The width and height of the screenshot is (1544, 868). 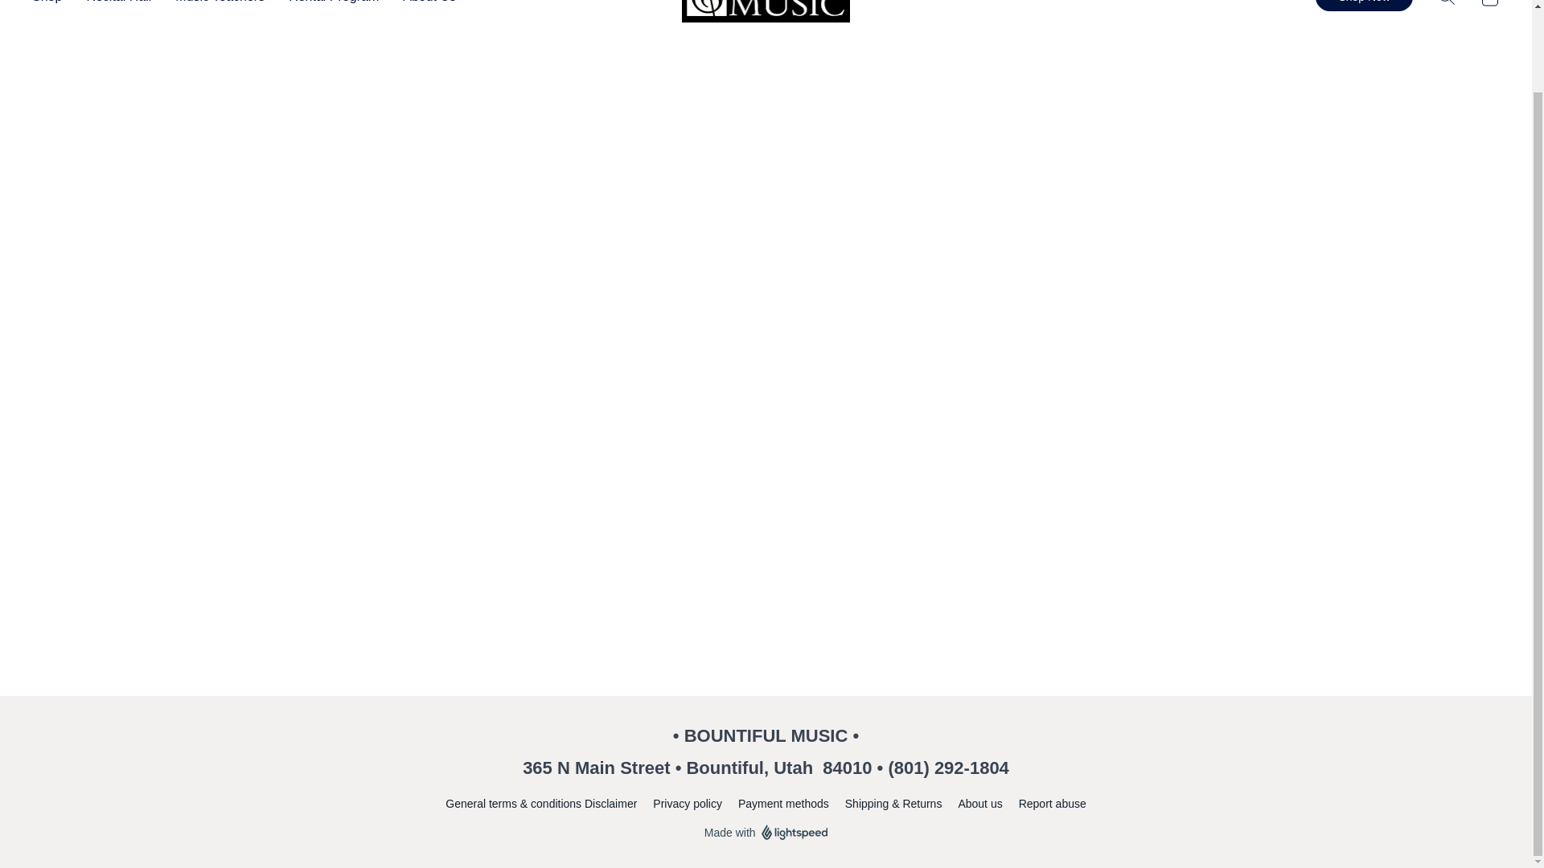 What do you see at coordinates (333, 6) in the screenshot?
I see `Rental Program` at bounding box center [333, 6].